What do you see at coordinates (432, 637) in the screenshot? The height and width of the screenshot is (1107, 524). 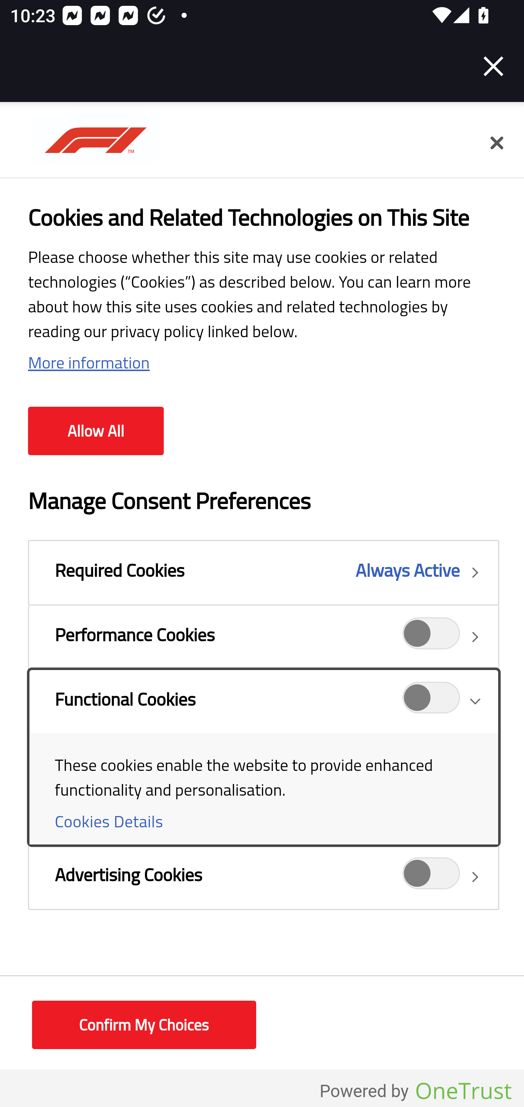 I see `Performance Cookies` at bounding box center [432, 637].